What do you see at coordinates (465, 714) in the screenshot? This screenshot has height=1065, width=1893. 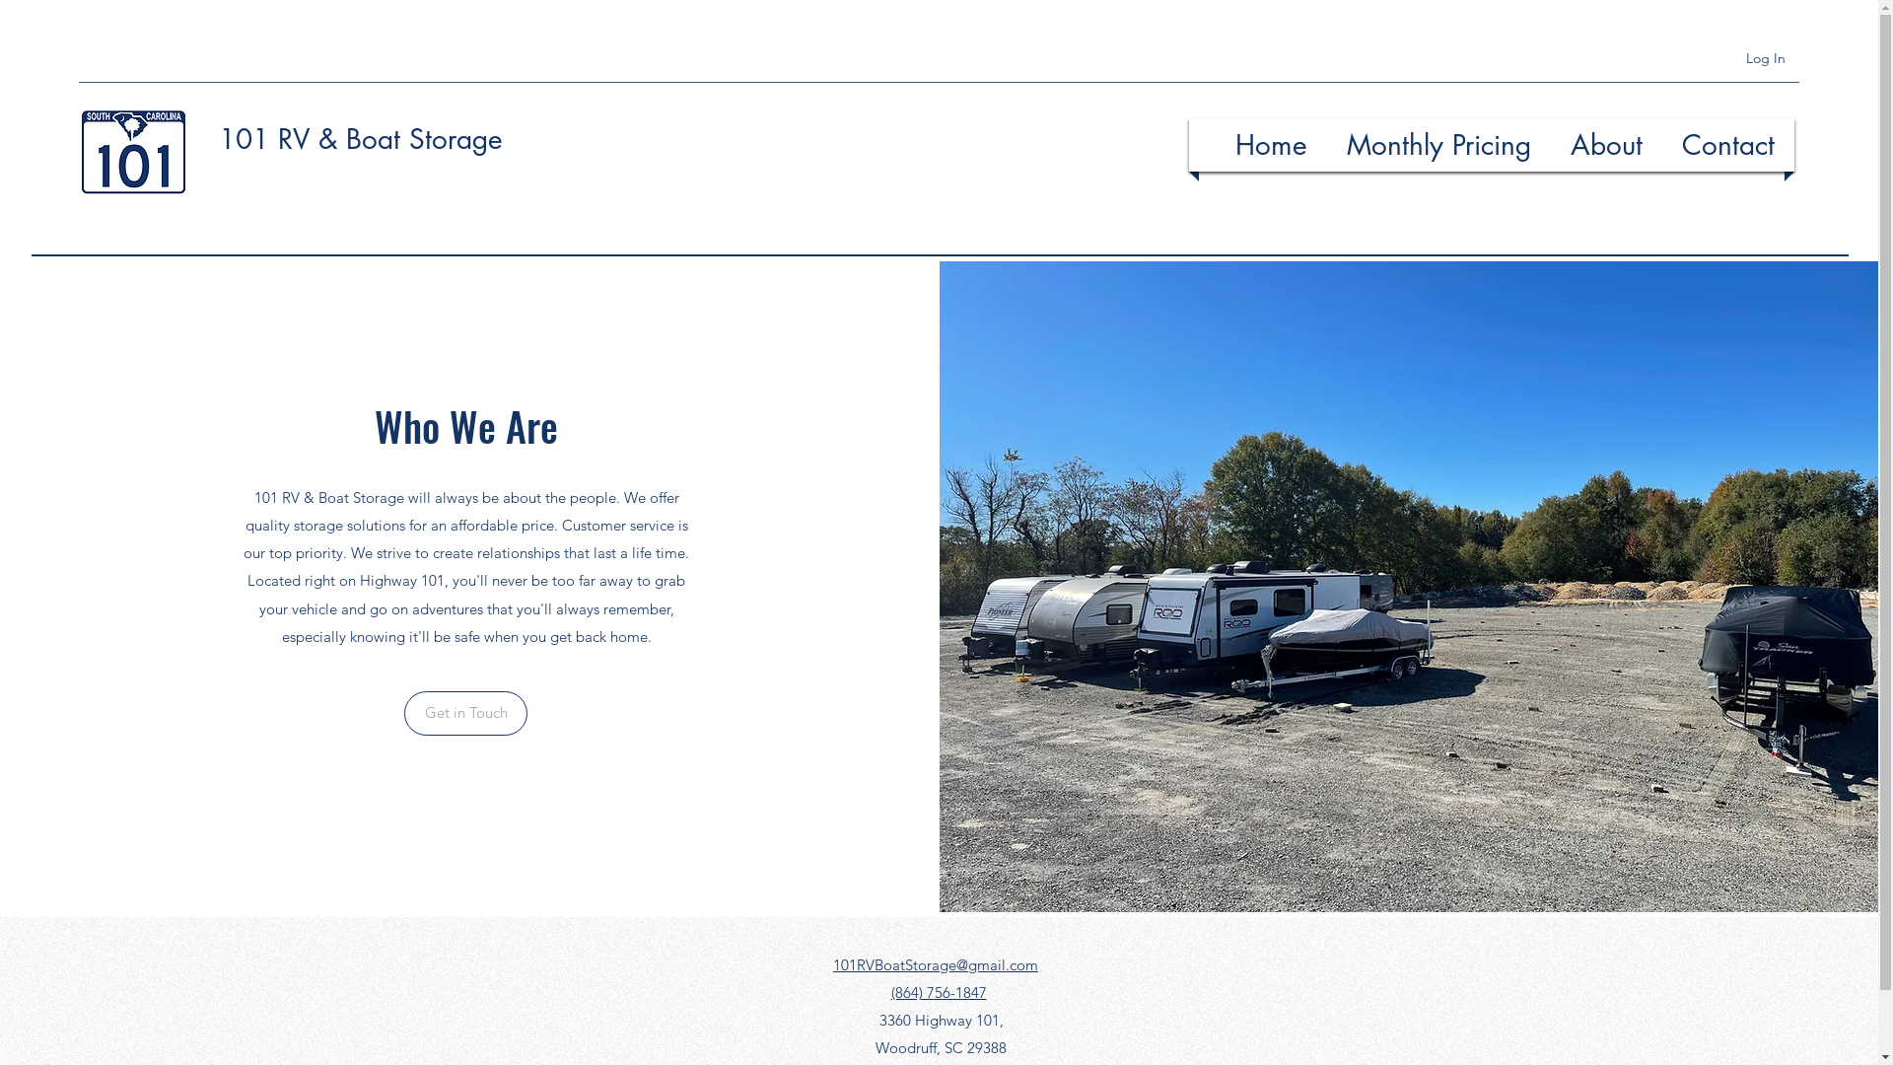 I see `Get in Touch` at bounding box center [465, 714].